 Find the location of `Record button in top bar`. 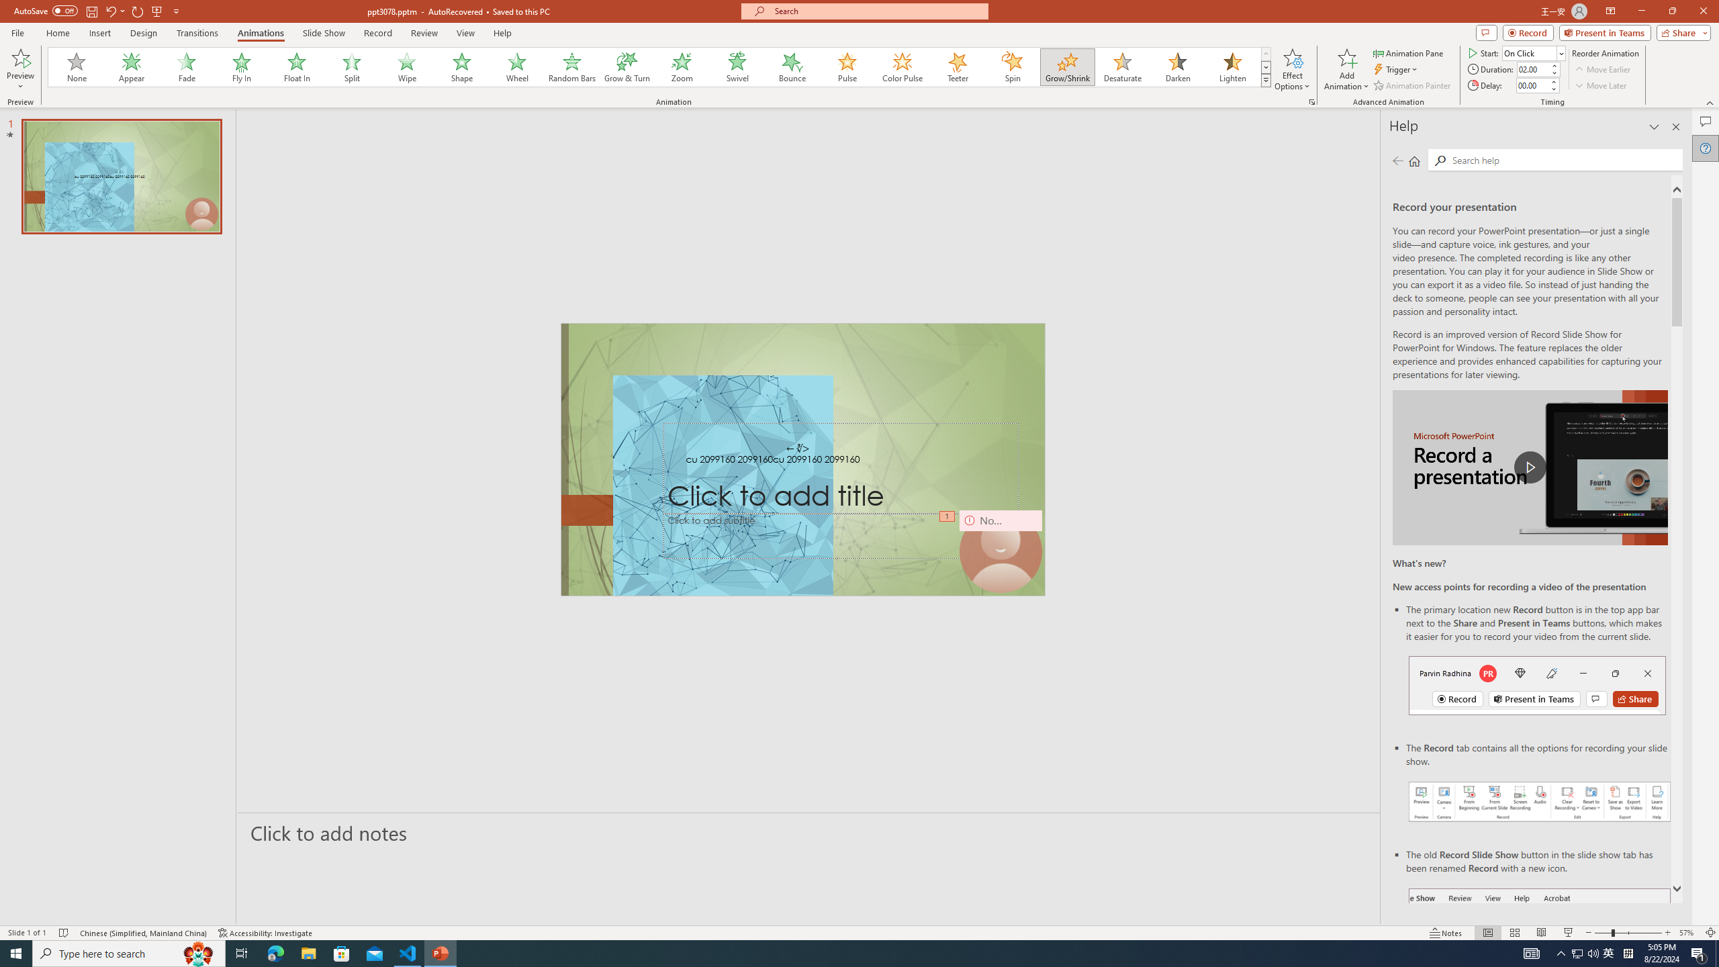

Record button in top bar is located at coordinates (1538, 685).